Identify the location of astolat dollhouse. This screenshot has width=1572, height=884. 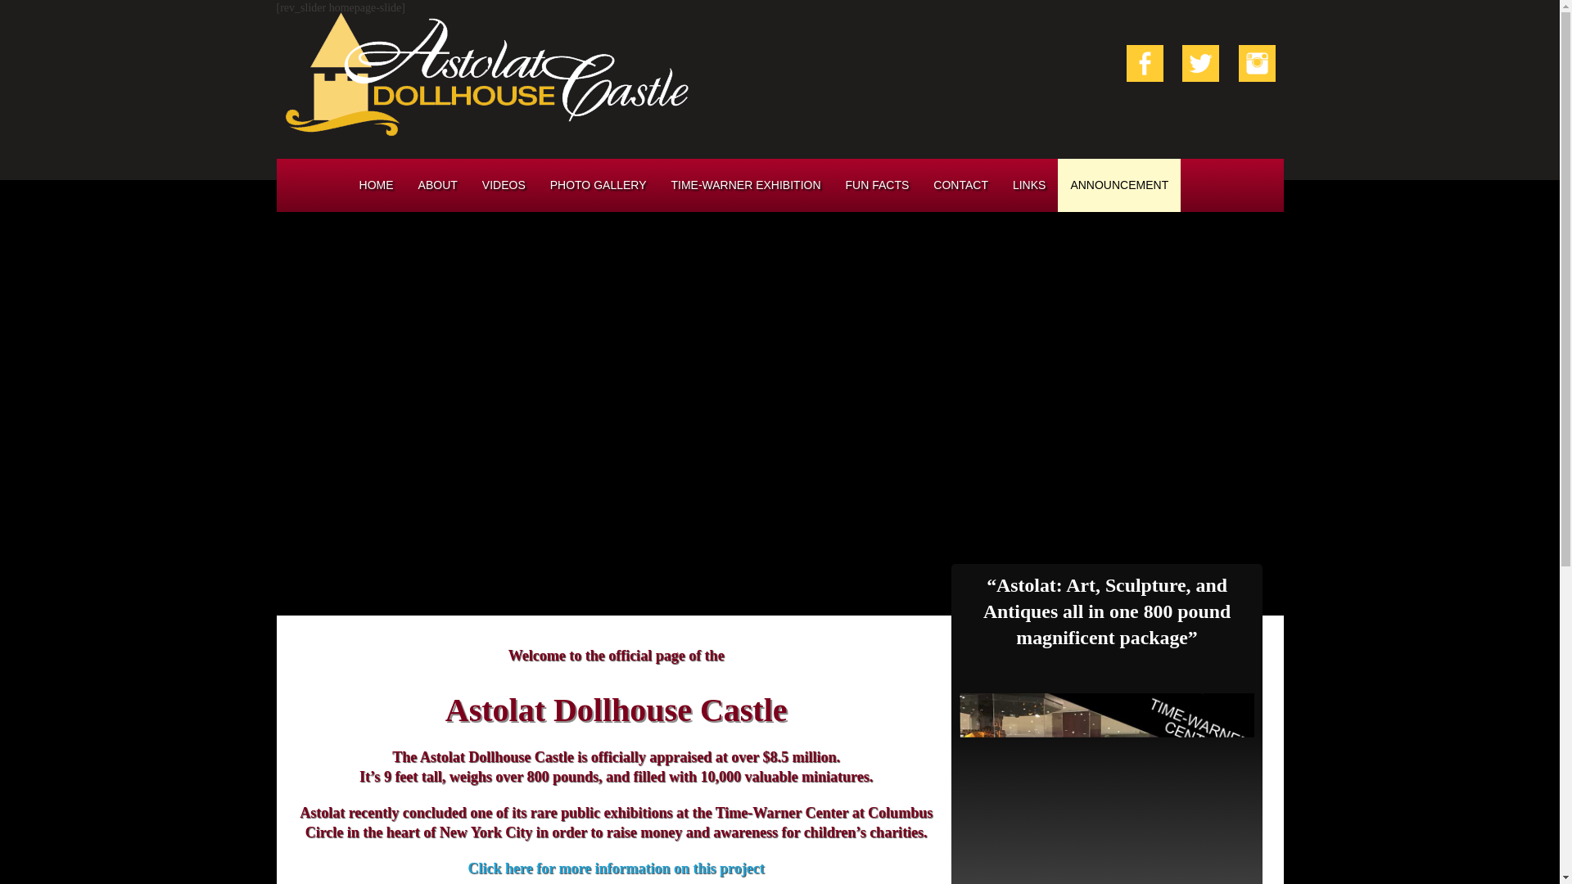
(377, 185).